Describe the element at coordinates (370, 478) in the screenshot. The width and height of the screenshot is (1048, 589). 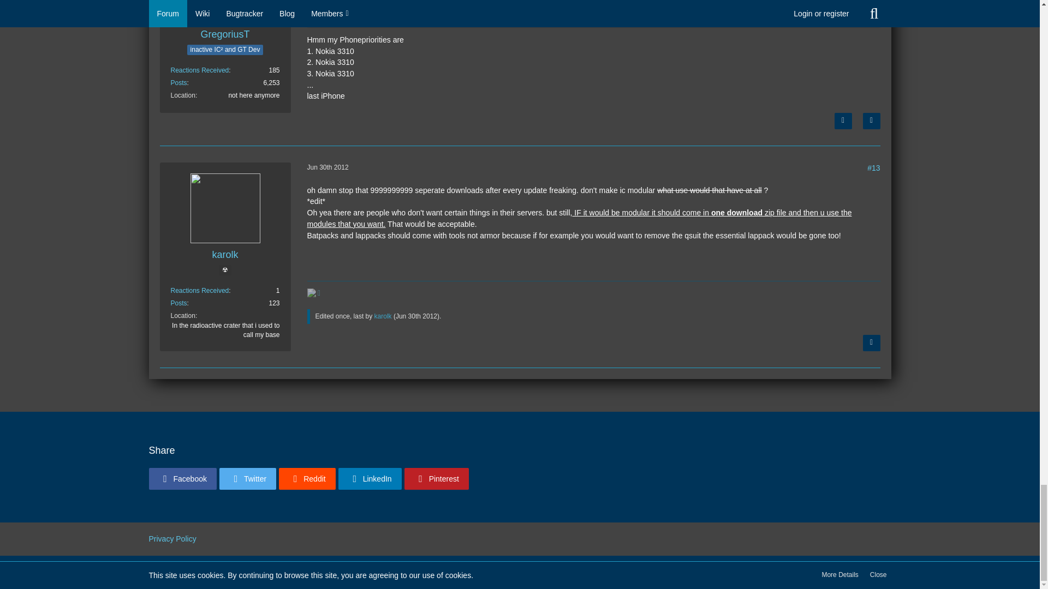
I see `LinkedIn` at that location.